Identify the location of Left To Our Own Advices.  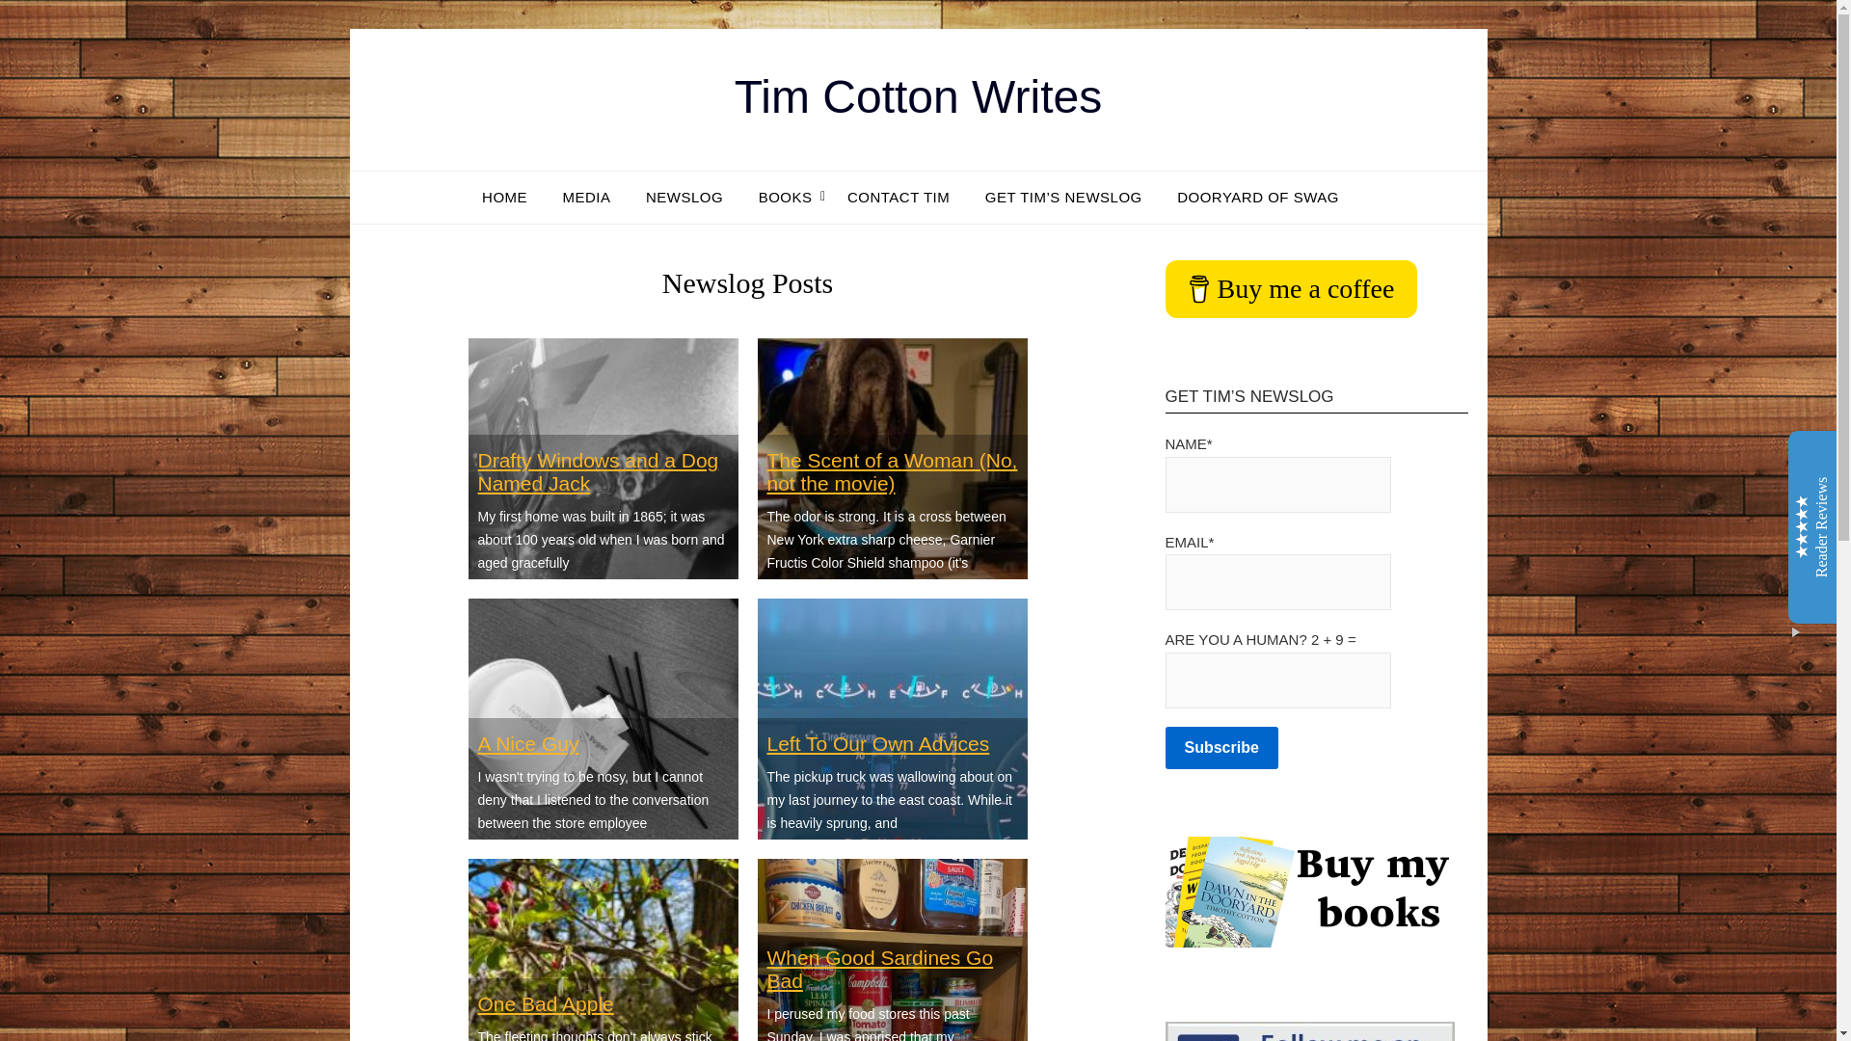
(879, 744).